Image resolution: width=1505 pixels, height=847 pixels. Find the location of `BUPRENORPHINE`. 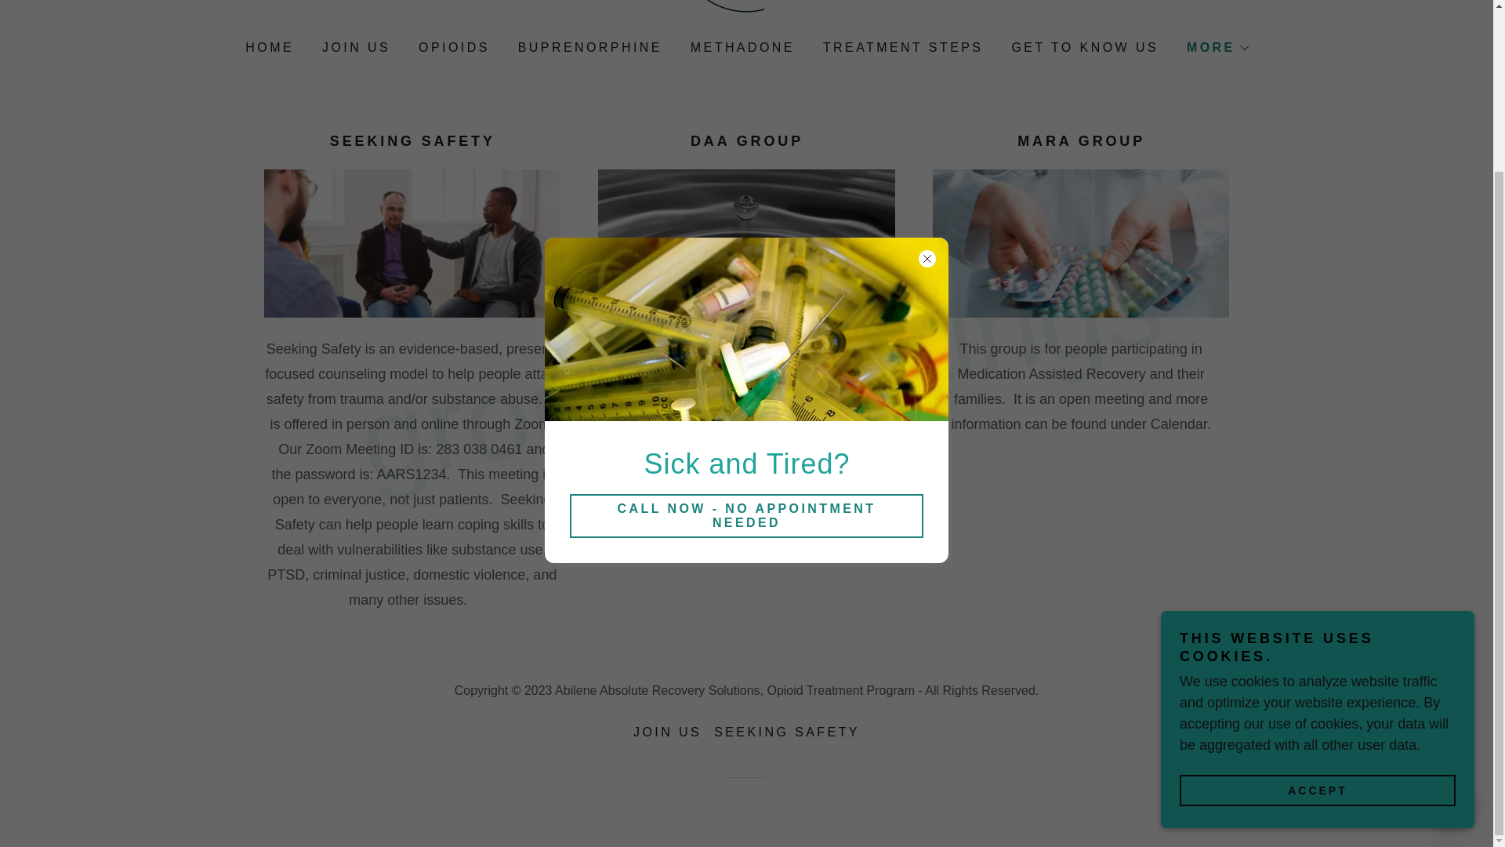

BUPRENORPHINE is located at coordinates (588, 47).